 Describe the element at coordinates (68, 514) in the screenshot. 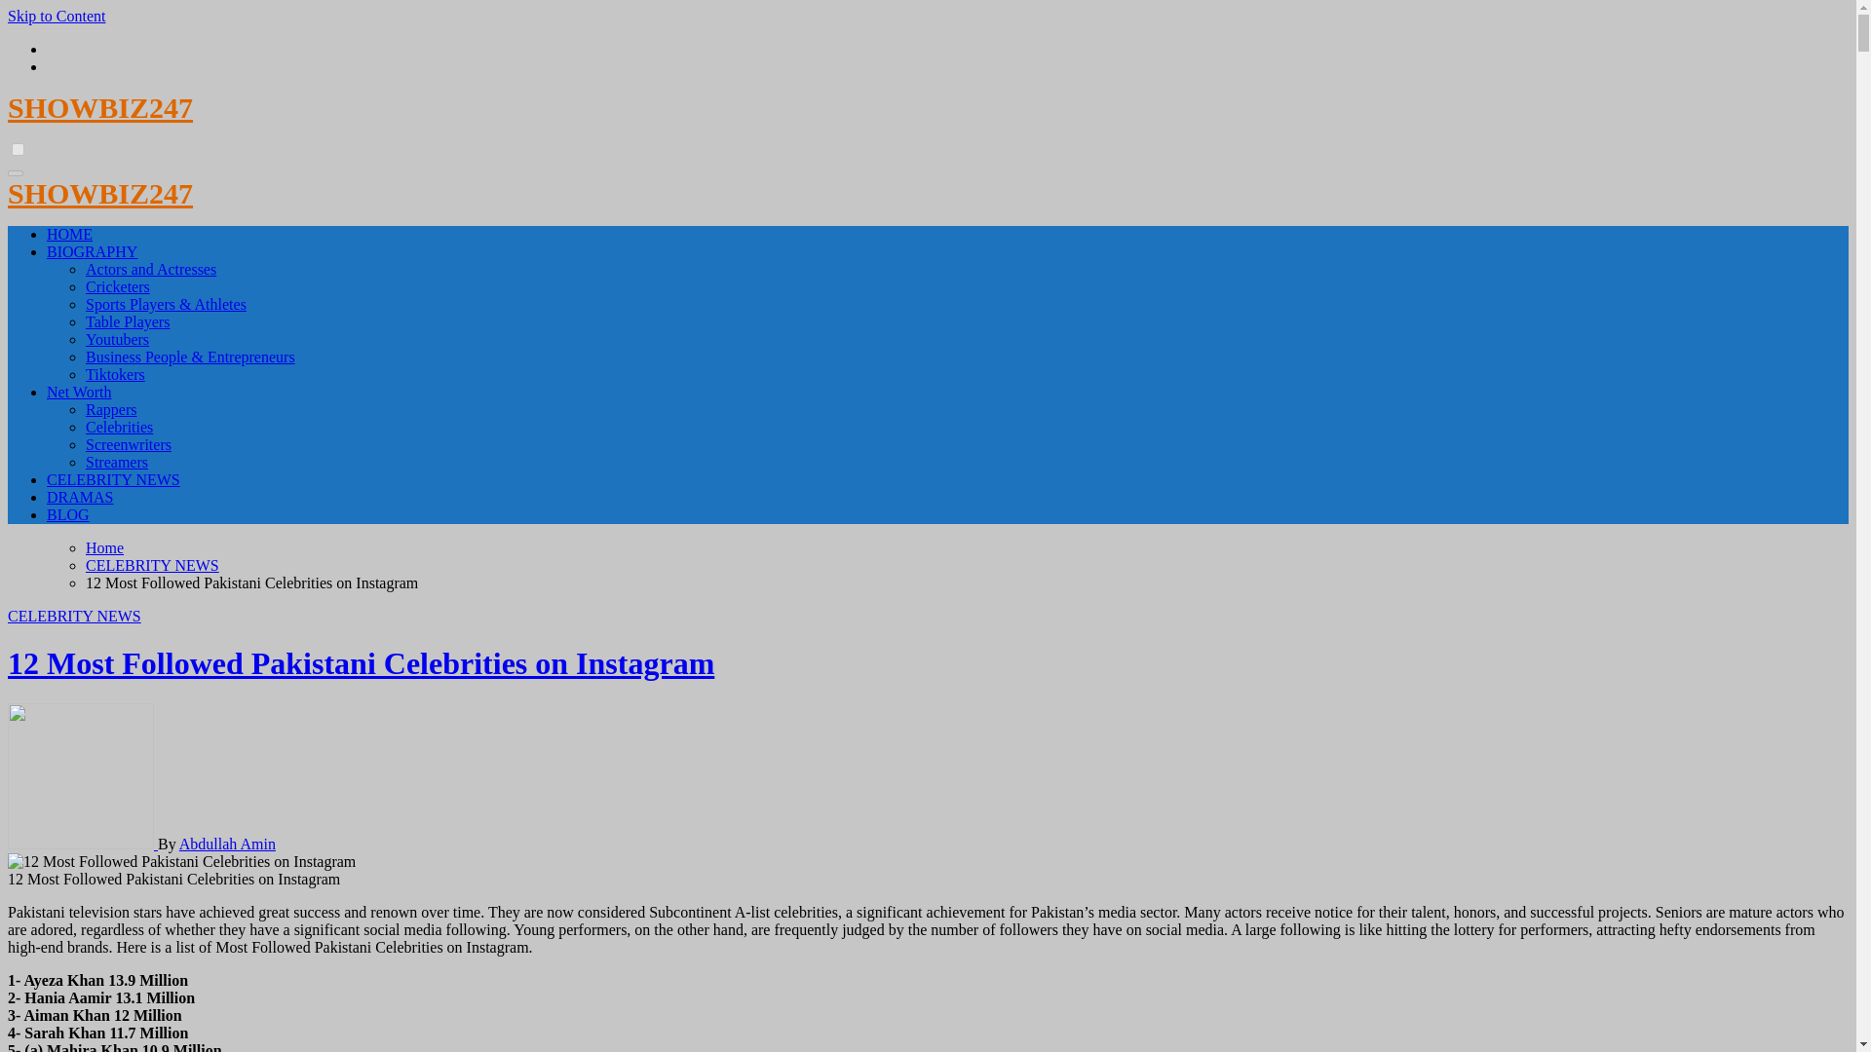

I see `BLOG` at that location.